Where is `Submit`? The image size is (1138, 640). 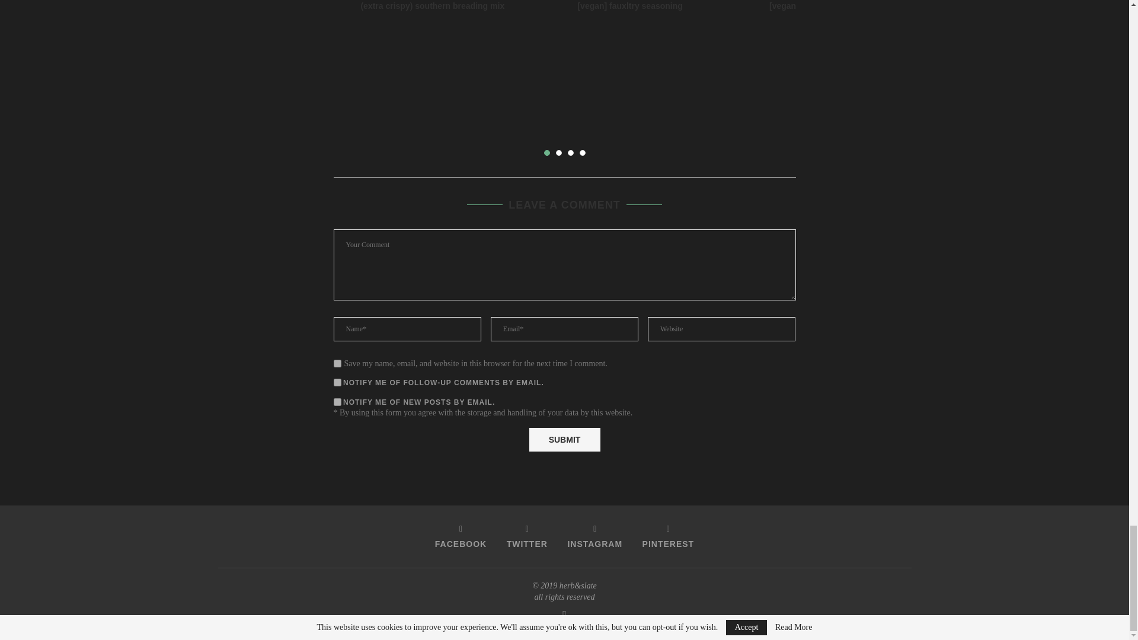
Submit is located at coordinates (564, 440).